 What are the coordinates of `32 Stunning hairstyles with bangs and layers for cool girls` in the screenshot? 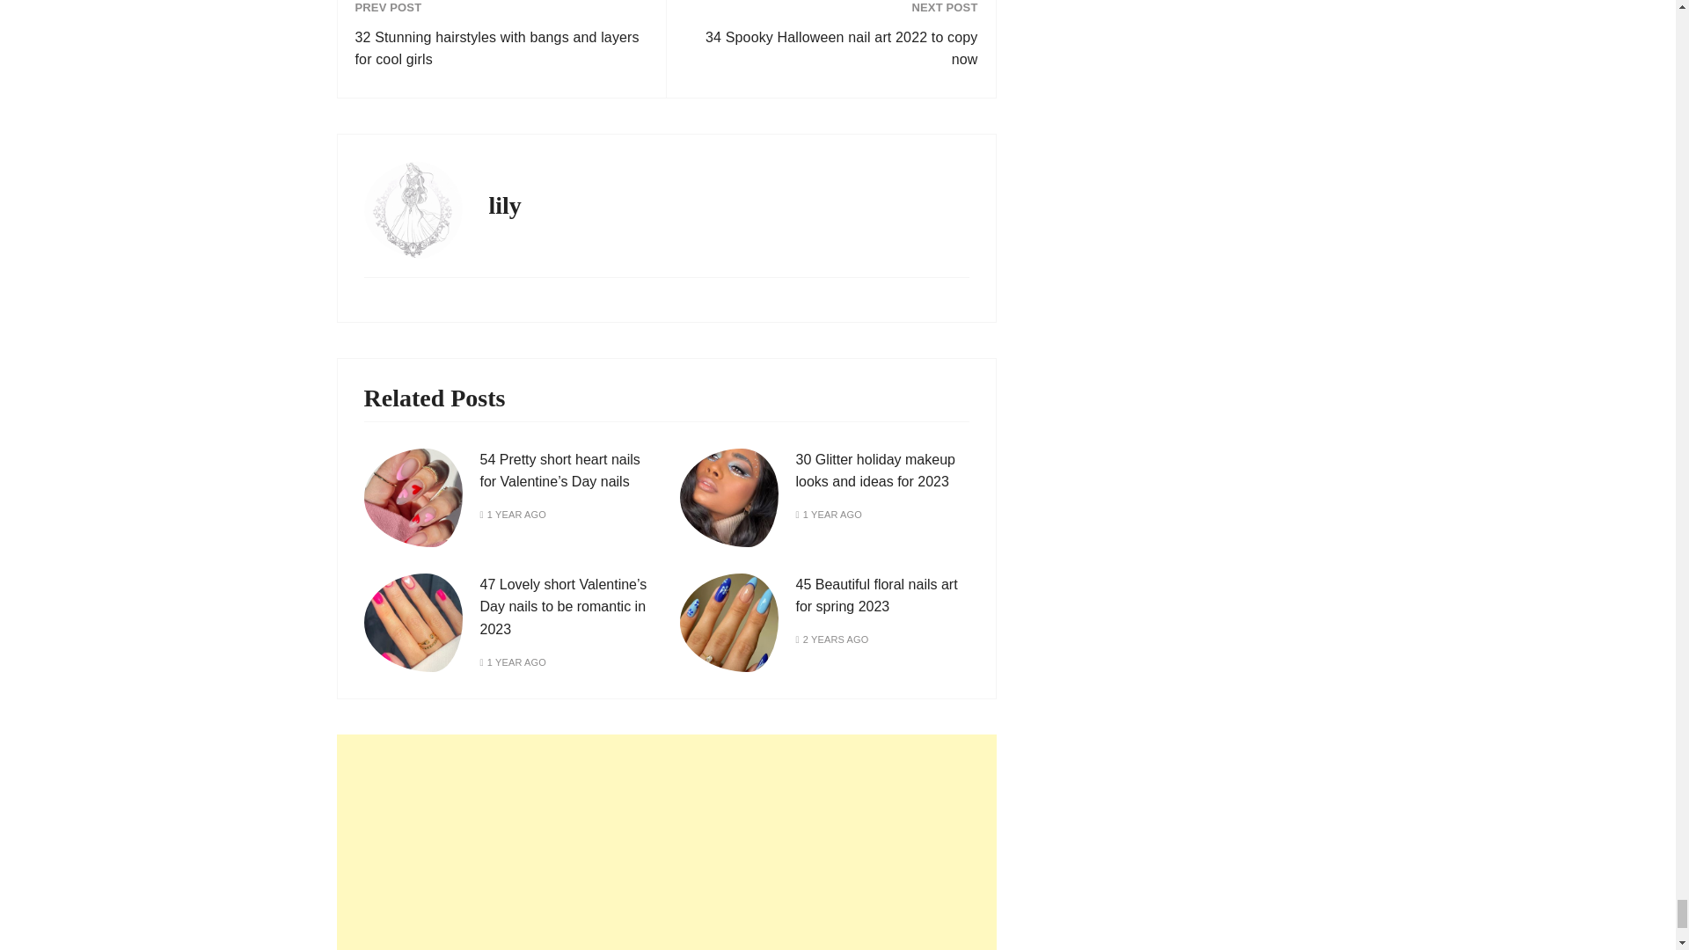 It's located at (501, 49).